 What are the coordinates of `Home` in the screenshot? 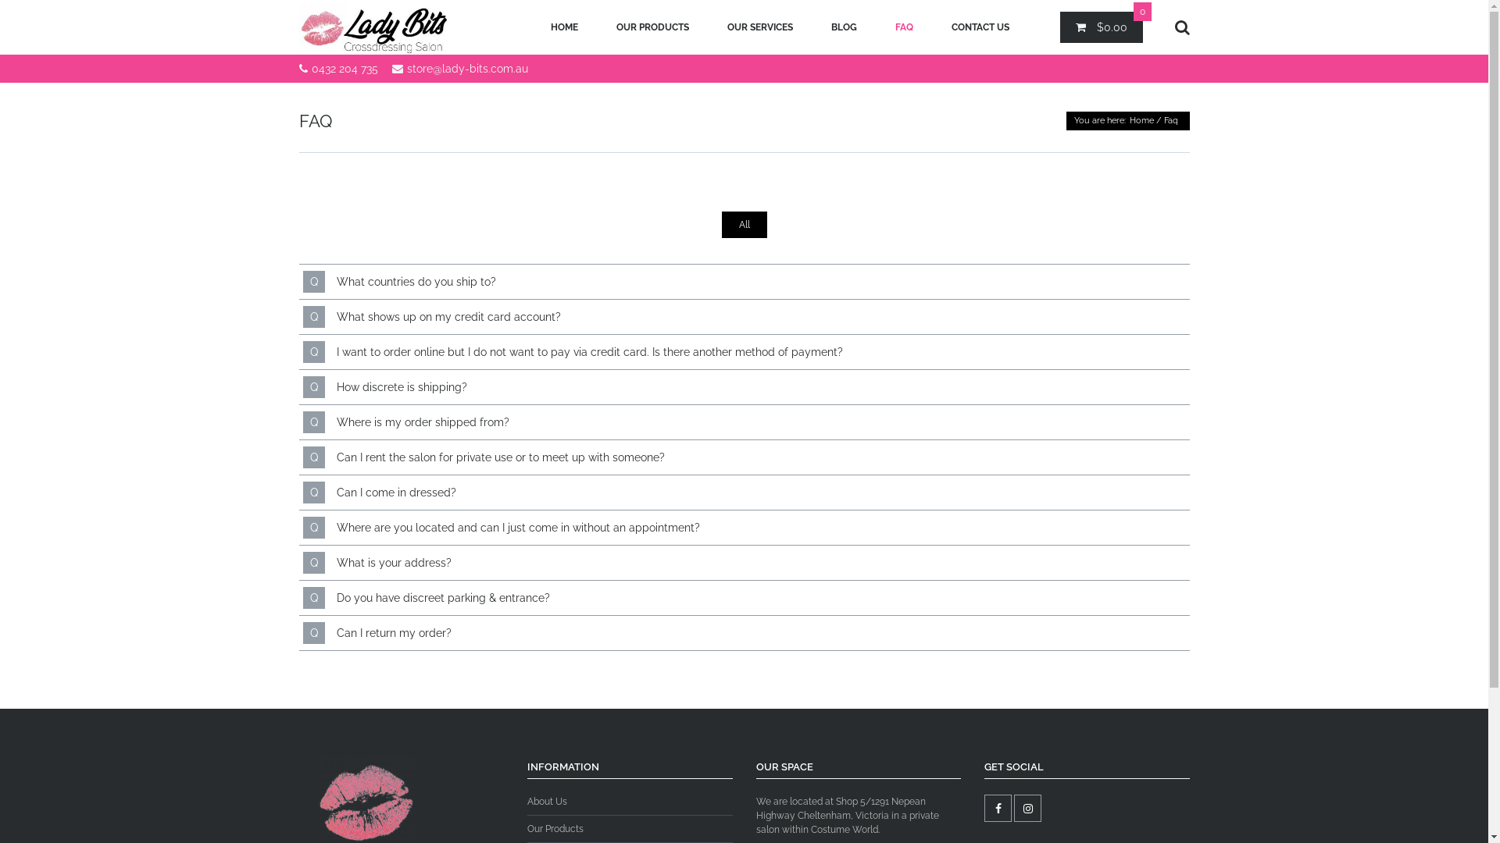 It's located at (1142, 120).